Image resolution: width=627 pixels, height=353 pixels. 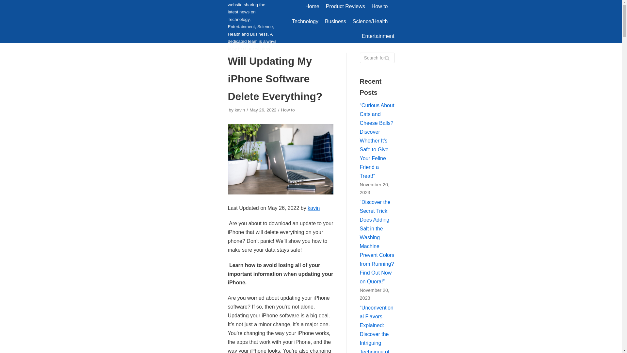 I want to click on Product Reviews, so click(x=346, y=7).